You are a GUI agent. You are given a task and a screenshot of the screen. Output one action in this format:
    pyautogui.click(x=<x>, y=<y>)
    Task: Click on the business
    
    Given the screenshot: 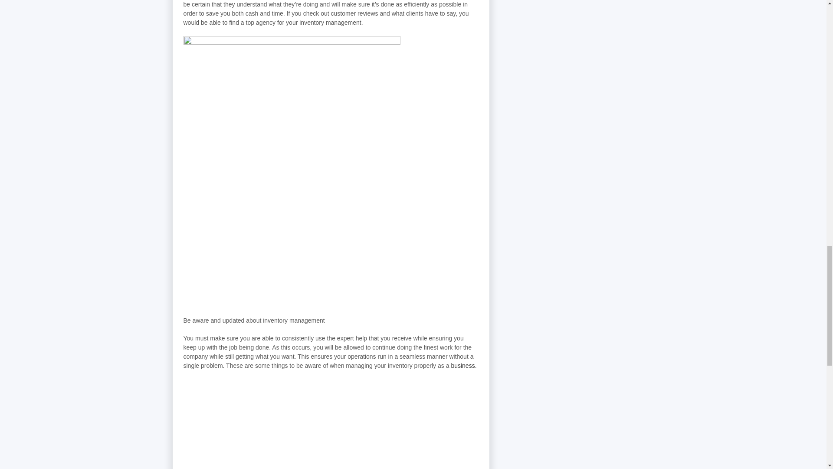 What is the action you would take?
    pyautogui.click(x=462, y=365)
    